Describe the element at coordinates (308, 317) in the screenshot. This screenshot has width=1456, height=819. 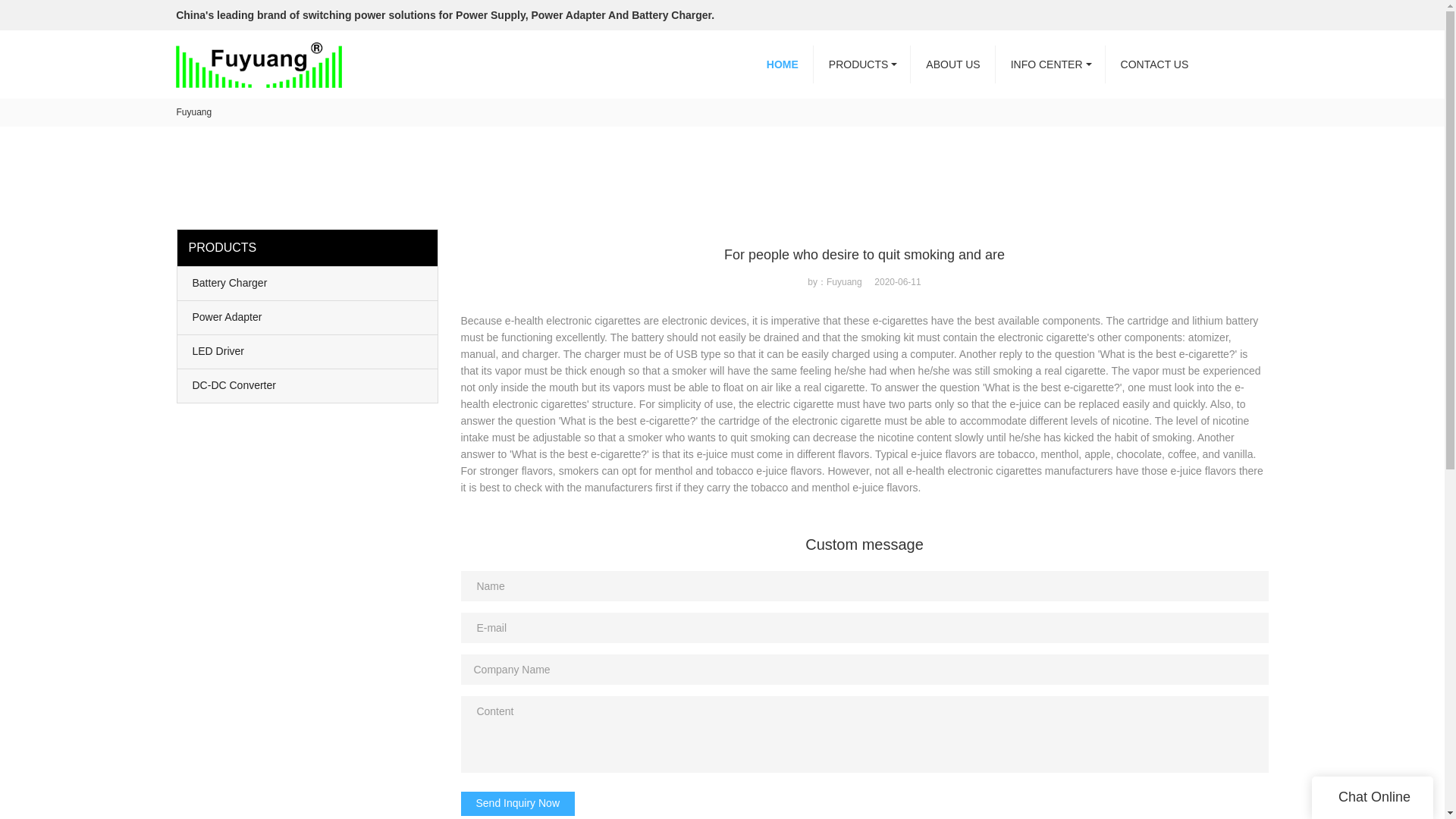
I see `Power Adapter` at that location.